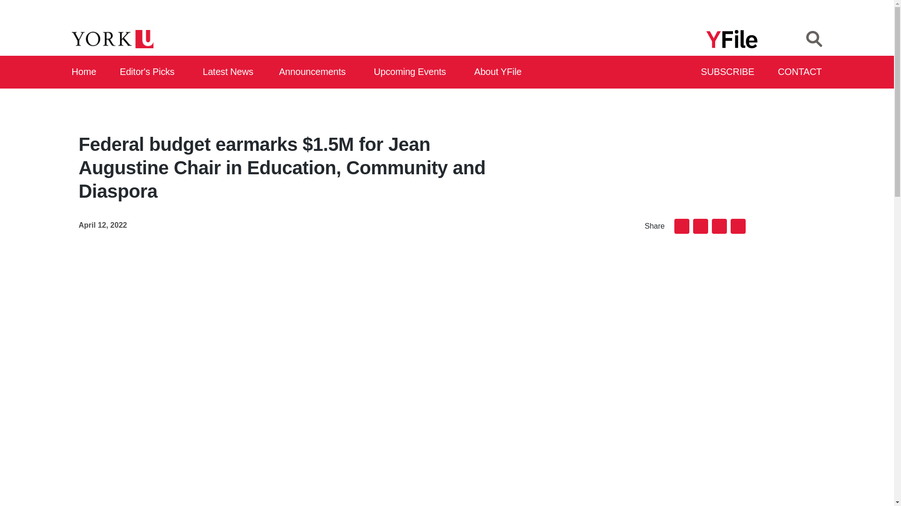  What do you see at coordinates (800, 72) in the screenshot?
I see `Contact` at bounding box center [800, 72].